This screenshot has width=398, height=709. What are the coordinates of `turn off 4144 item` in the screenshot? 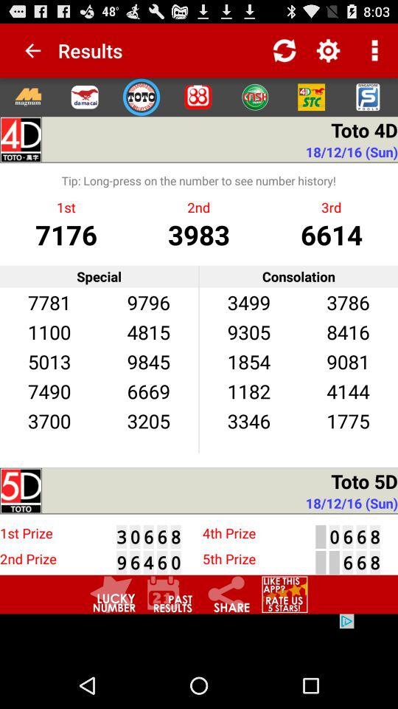 It's located at (348, 391).